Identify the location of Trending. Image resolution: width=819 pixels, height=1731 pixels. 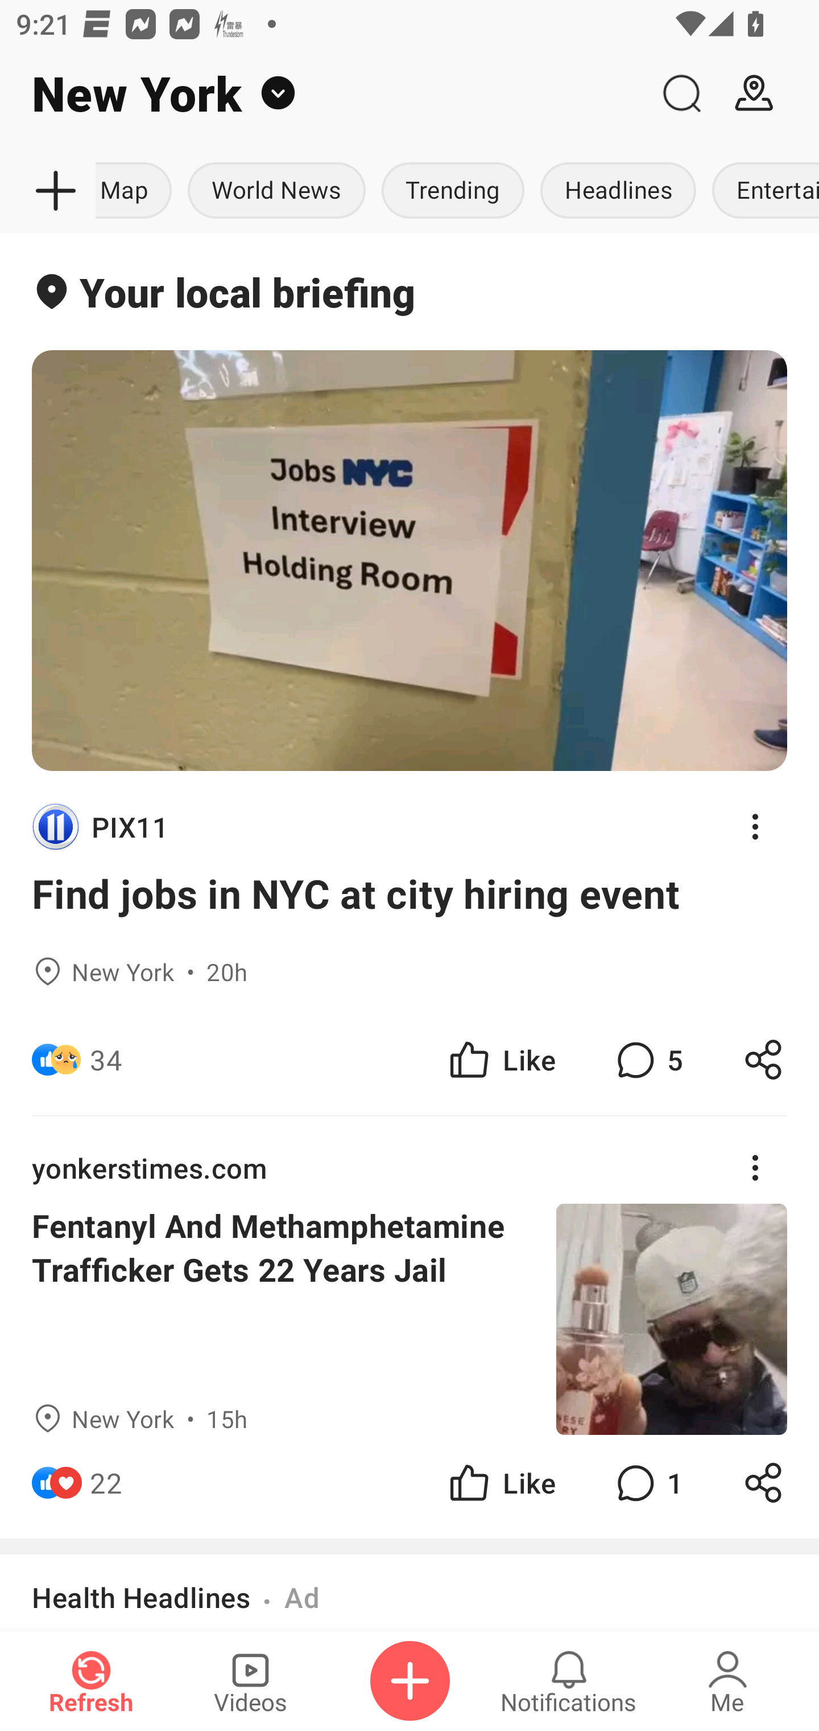
(453, 191).